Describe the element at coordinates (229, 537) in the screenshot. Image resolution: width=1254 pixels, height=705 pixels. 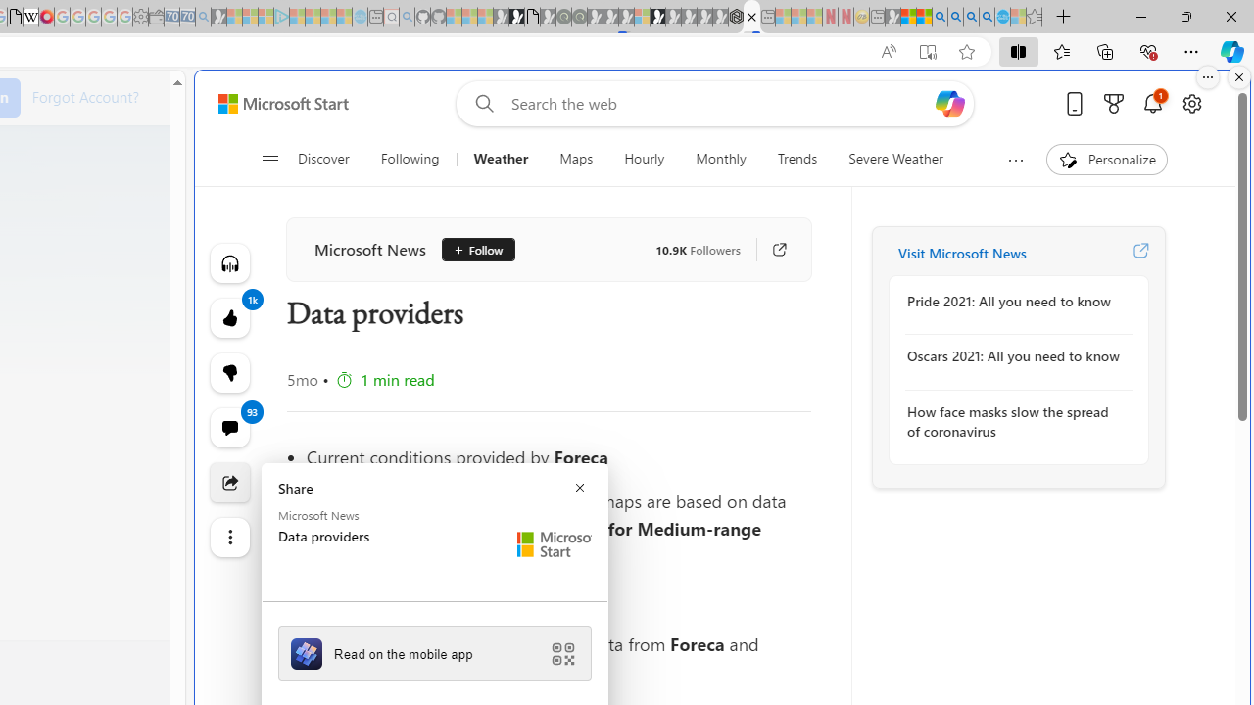
I see `Class: at-item` at that location.